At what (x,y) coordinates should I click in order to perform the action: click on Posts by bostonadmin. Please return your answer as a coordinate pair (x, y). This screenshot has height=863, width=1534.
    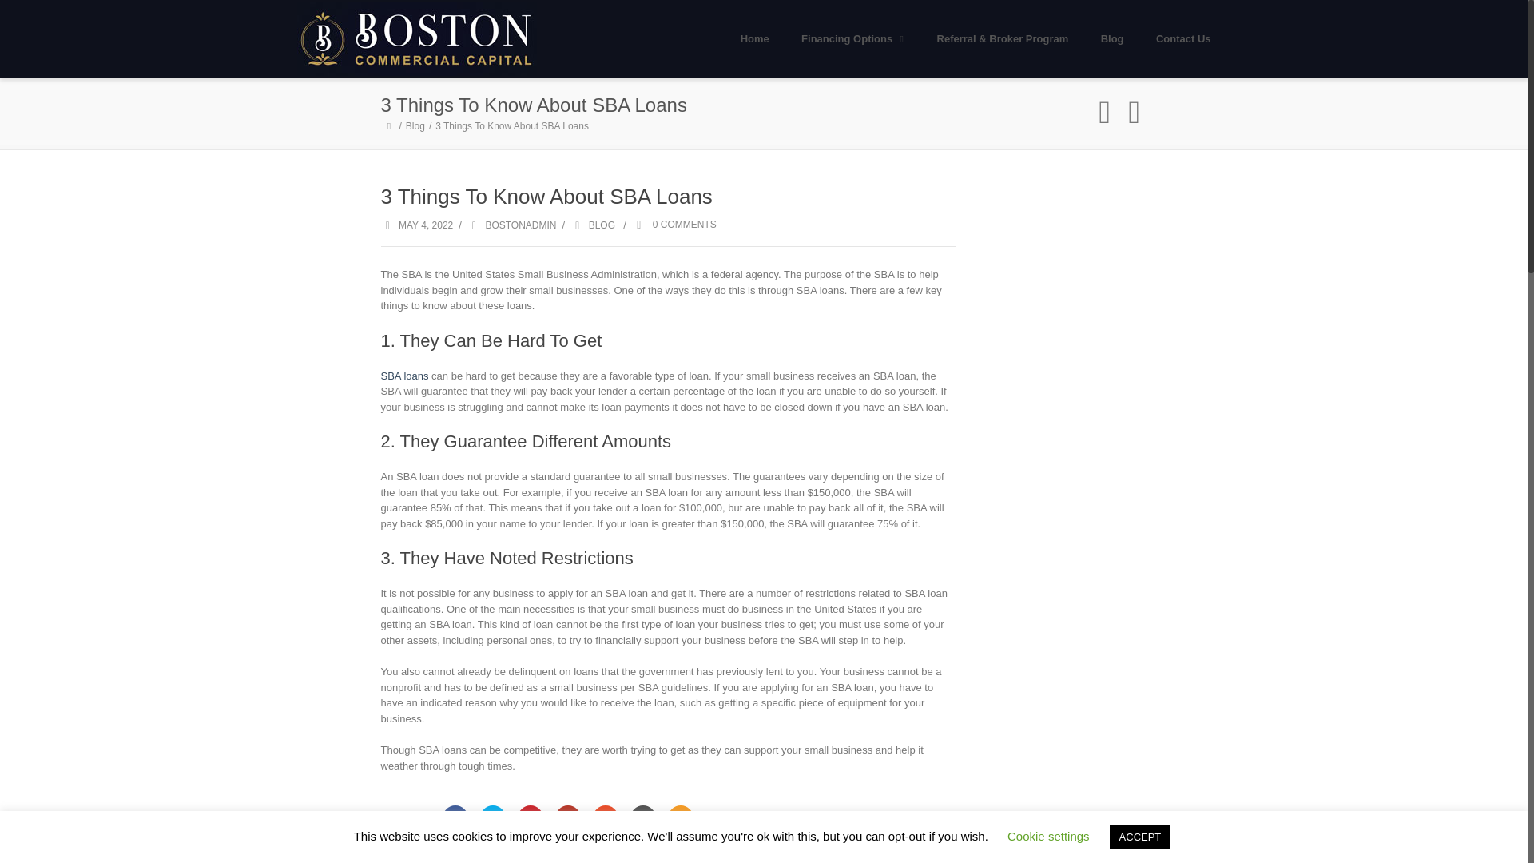
    Looking at the image, I should click on (519, 225).